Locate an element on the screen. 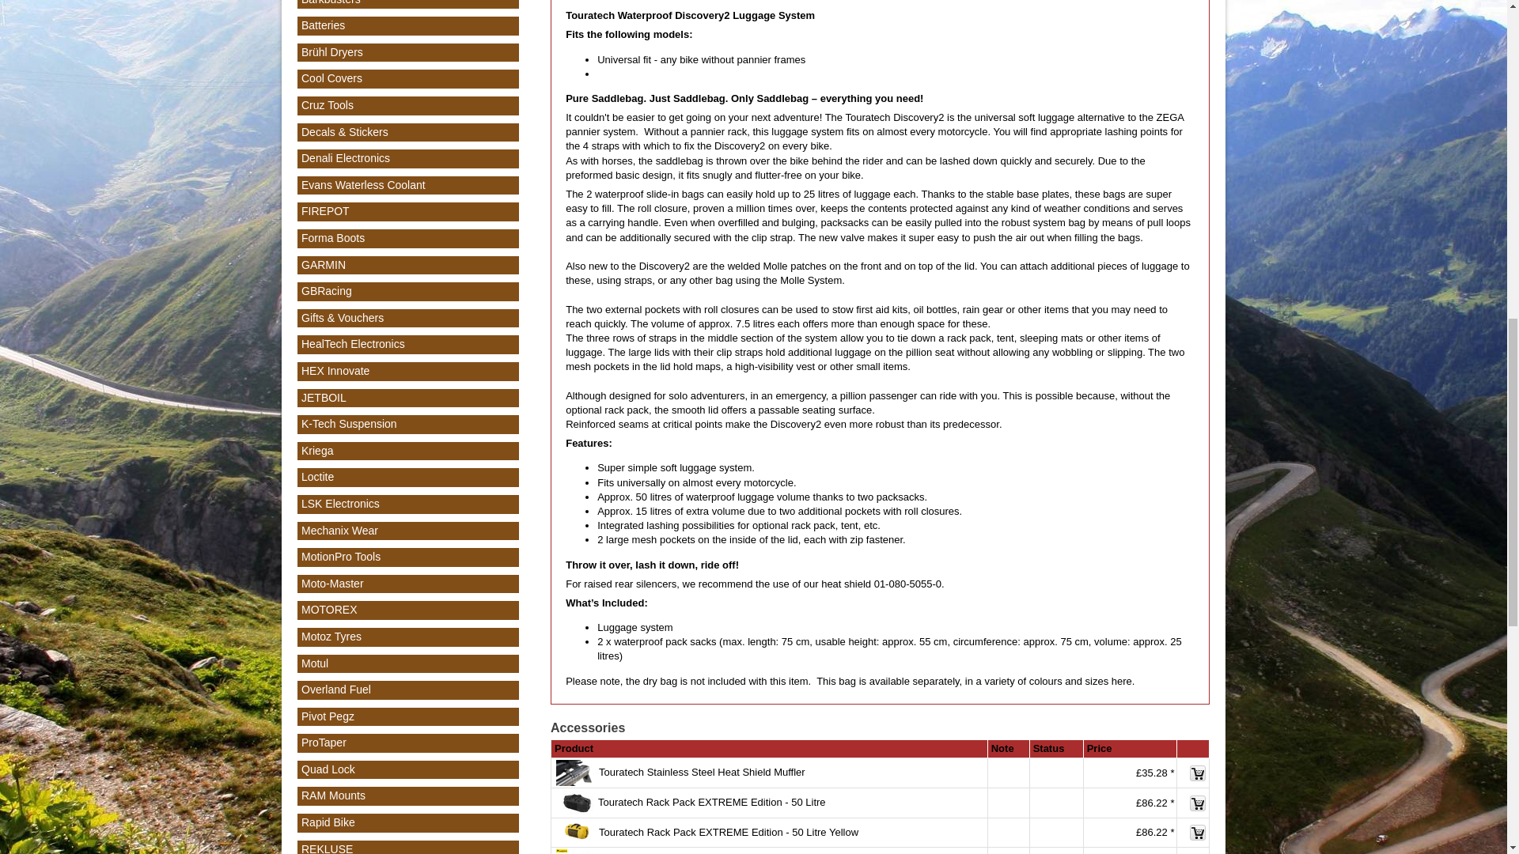 Image resolution: width=1519 pixels, height=854 pixels. Cool Covers is located at coordinates (331, 77).